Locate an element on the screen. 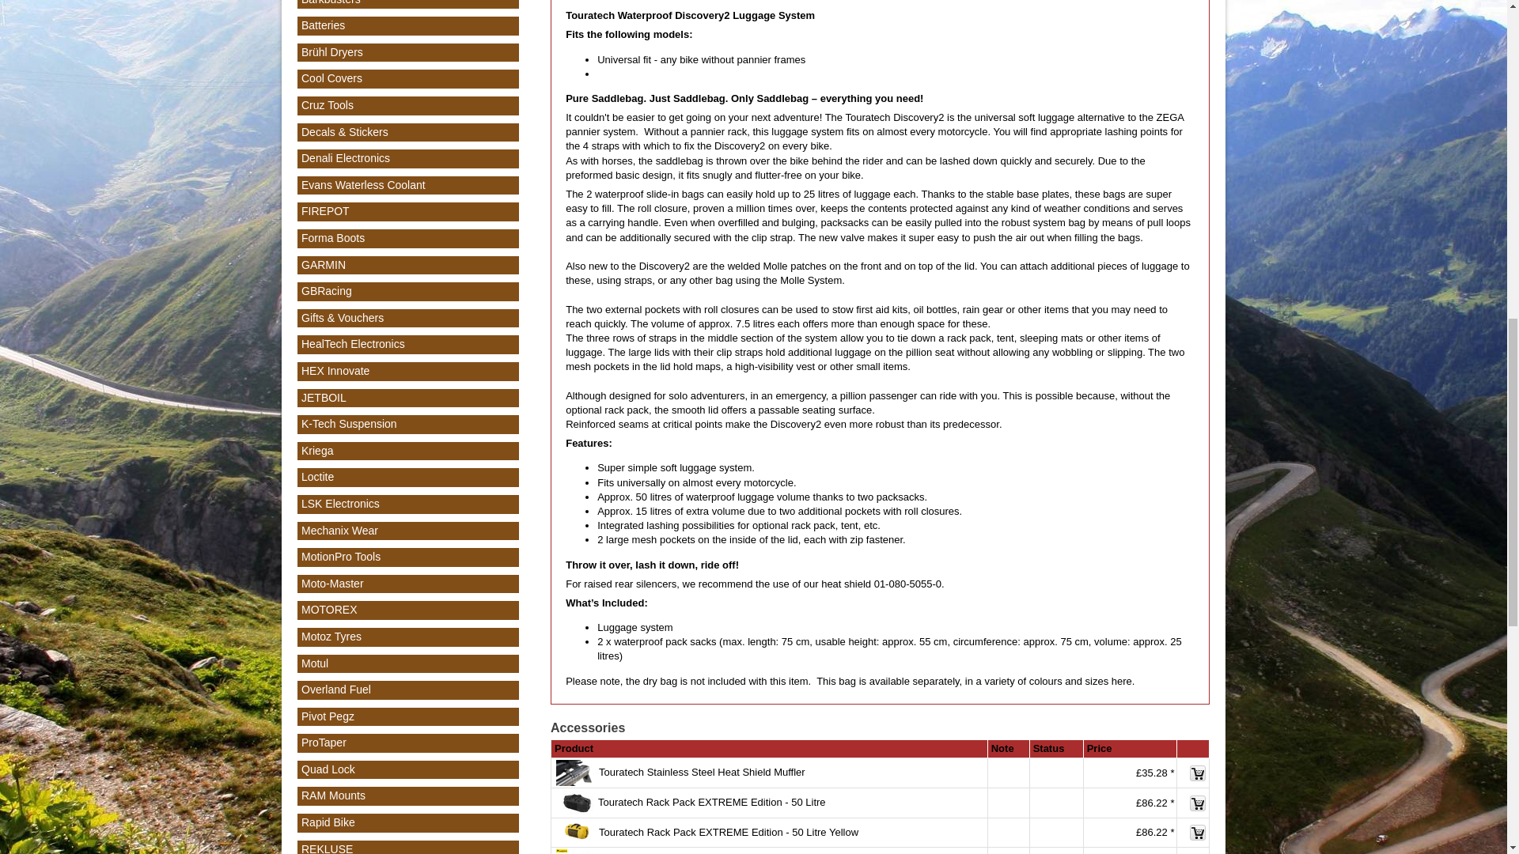 Image resolution: width=1519 pixels, height=854 pixels. Cool Covers is located at coordinates (331, 77).